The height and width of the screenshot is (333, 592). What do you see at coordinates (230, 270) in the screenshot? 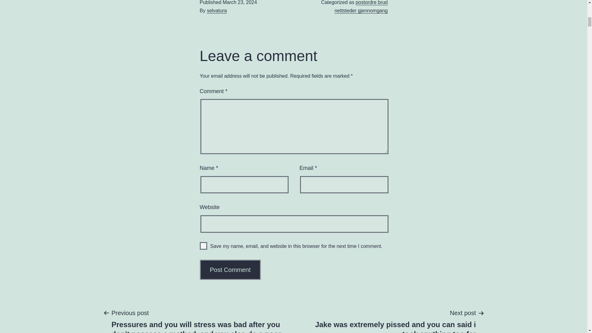
I see `Post Comment` at bounding box center [230, 270].